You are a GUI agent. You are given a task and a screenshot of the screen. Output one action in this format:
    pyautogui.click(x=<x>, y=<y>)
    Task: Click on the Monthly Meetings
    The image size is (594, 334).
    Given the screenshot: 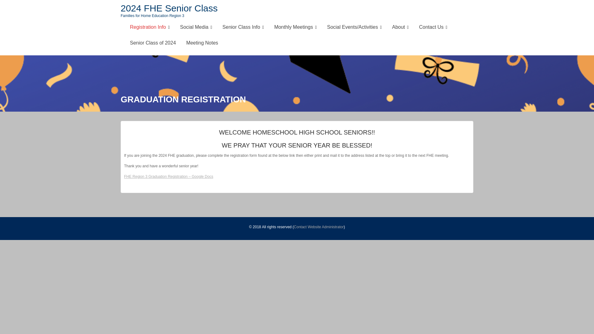 What is the action you would take?
    pyautogui.click(x=295, y=27)
    